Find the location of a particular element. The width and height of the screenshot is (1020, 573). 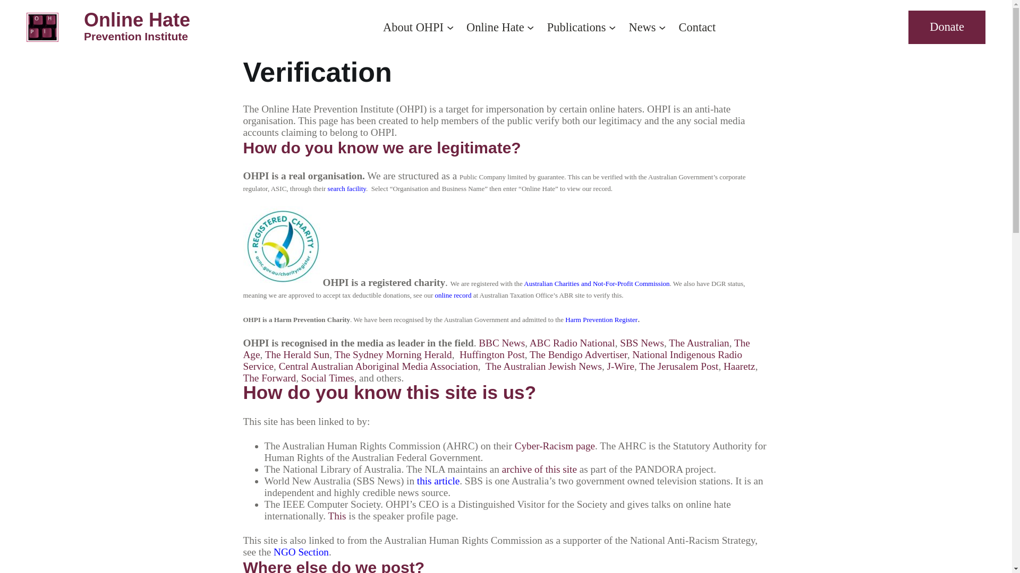

News is located at coordinates (643, 27).